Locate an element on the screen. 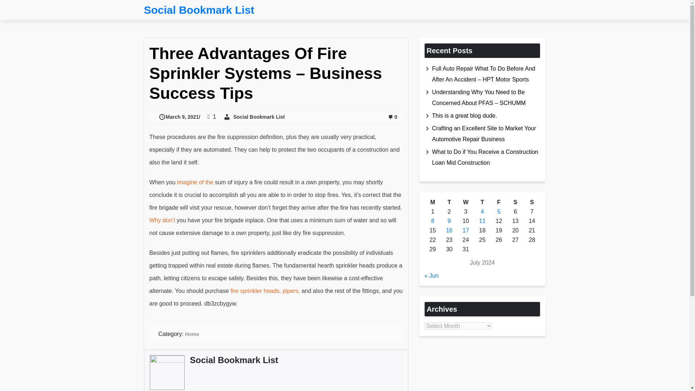 The image size is (695, 391). 0 is located at coordinates (392, 117).